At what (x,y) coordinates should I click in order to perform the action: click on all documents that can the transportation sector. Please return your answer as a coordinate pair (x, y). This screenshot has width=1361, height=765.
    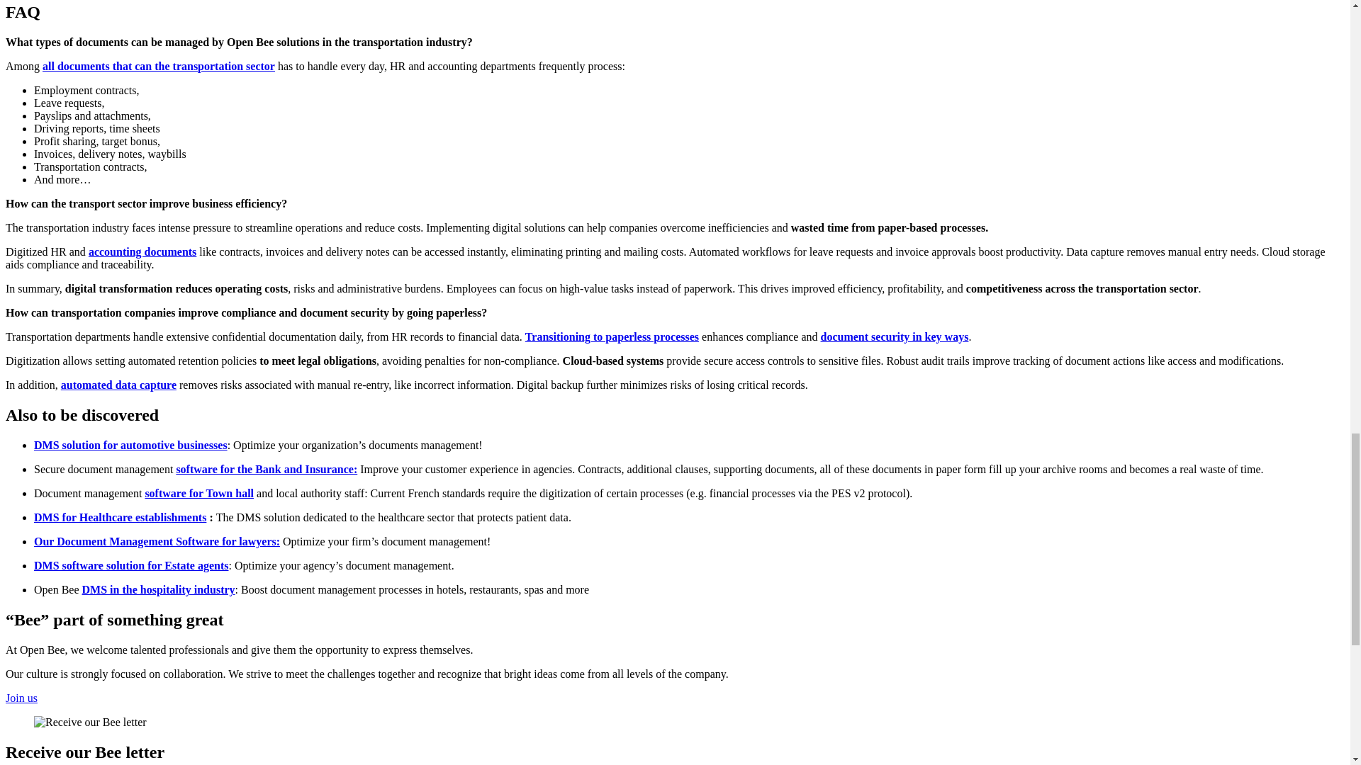
    Looking at the image, I should click on (158, 66).